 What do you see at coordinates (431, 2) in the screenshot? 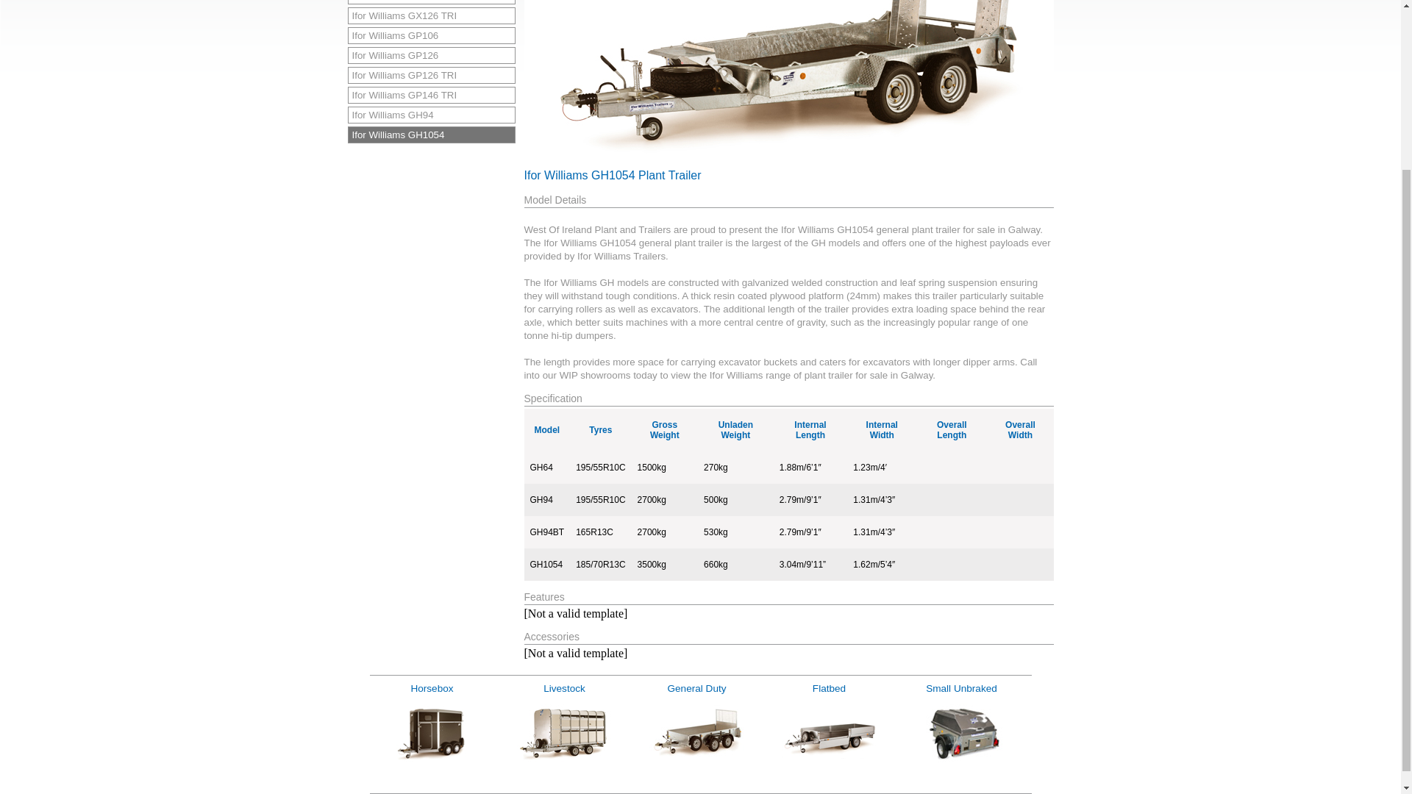
I see `Ifor Williams GX126` at bounding box center [431, 2].